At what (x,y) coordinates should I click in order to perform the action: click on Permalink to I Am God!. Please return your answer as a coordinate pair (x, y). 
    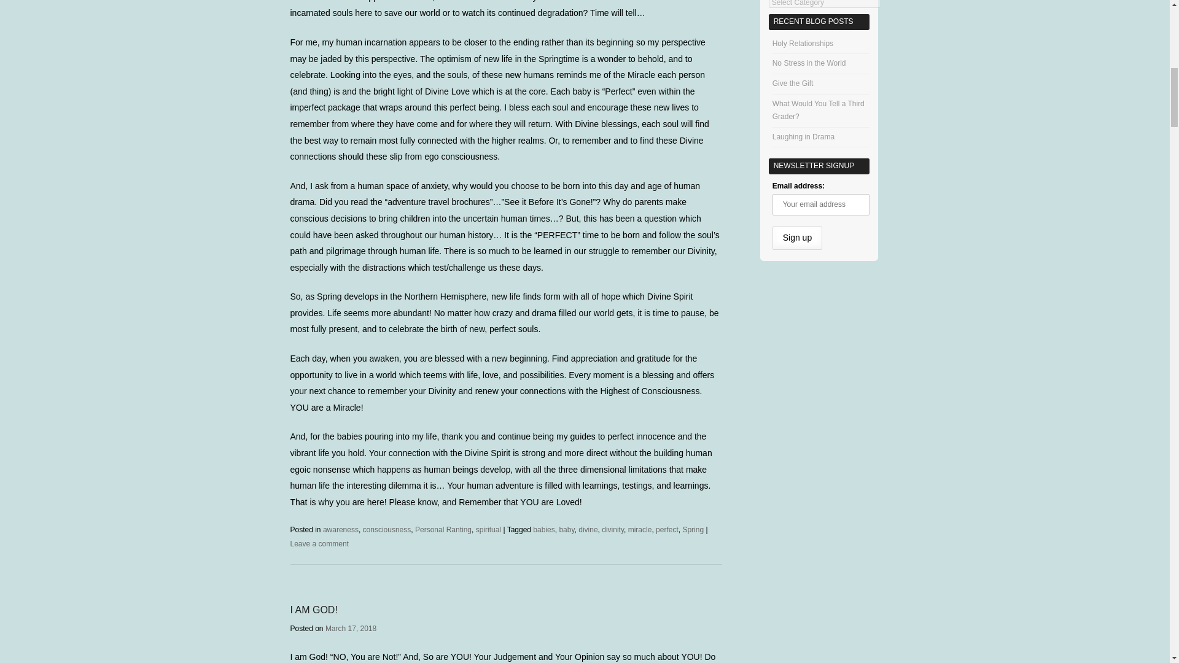
    Looking at the image, I should click on (313, 610).